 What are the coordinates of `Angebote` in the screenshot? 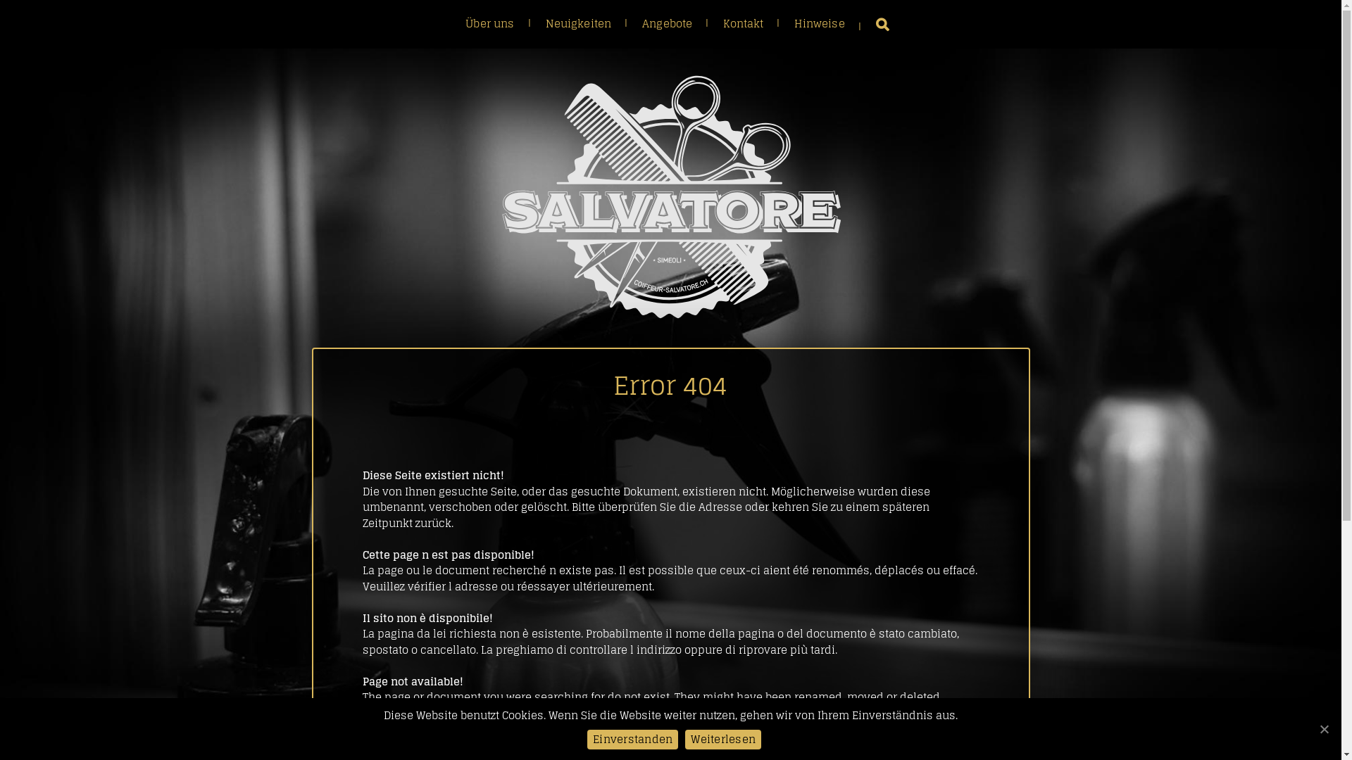 It's located at (668, 24).